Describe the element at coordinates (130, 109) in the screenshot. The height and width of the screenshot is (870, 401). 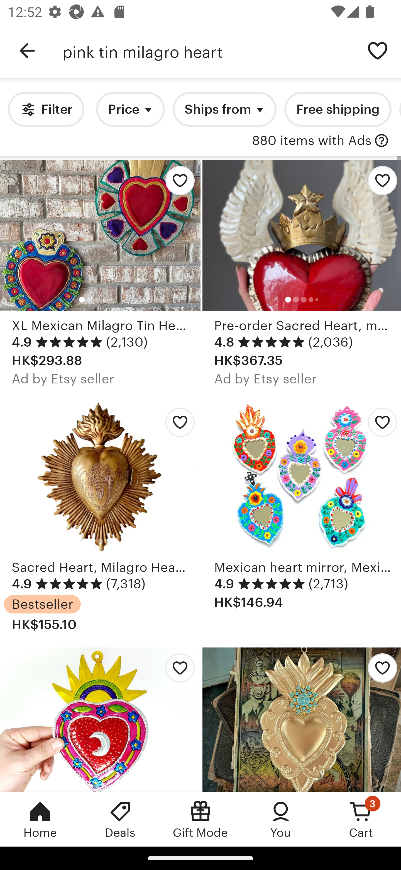
I see `Price` at that location.